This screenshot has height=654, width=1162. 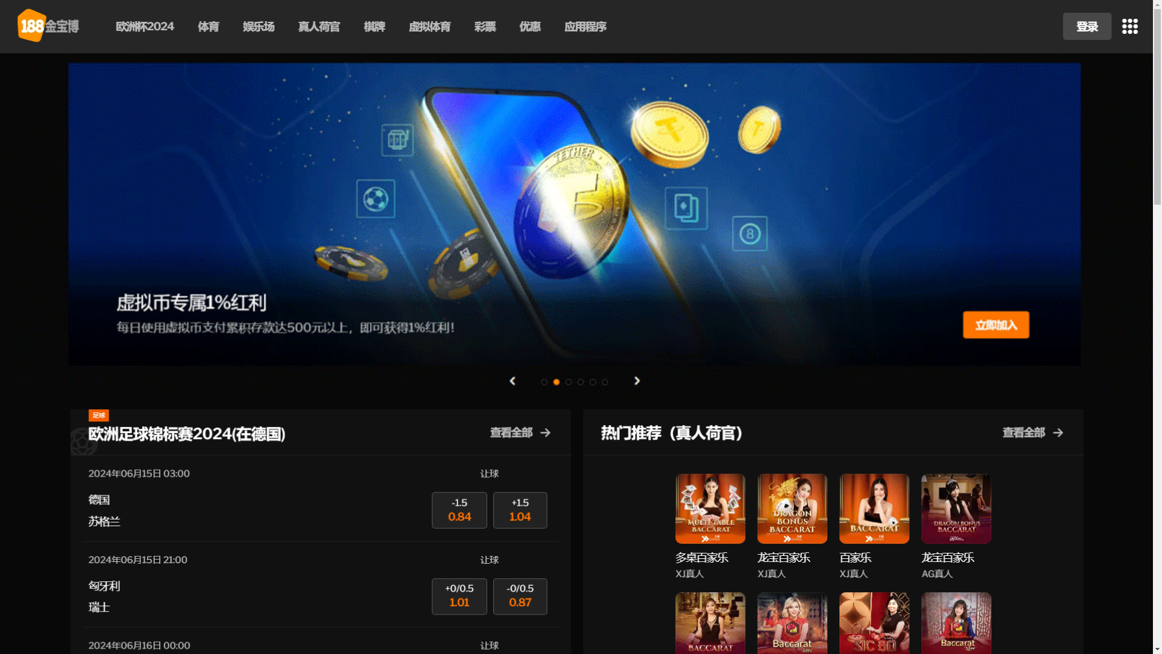 I want to click on 188asia.net, so click(x=723, y=105).